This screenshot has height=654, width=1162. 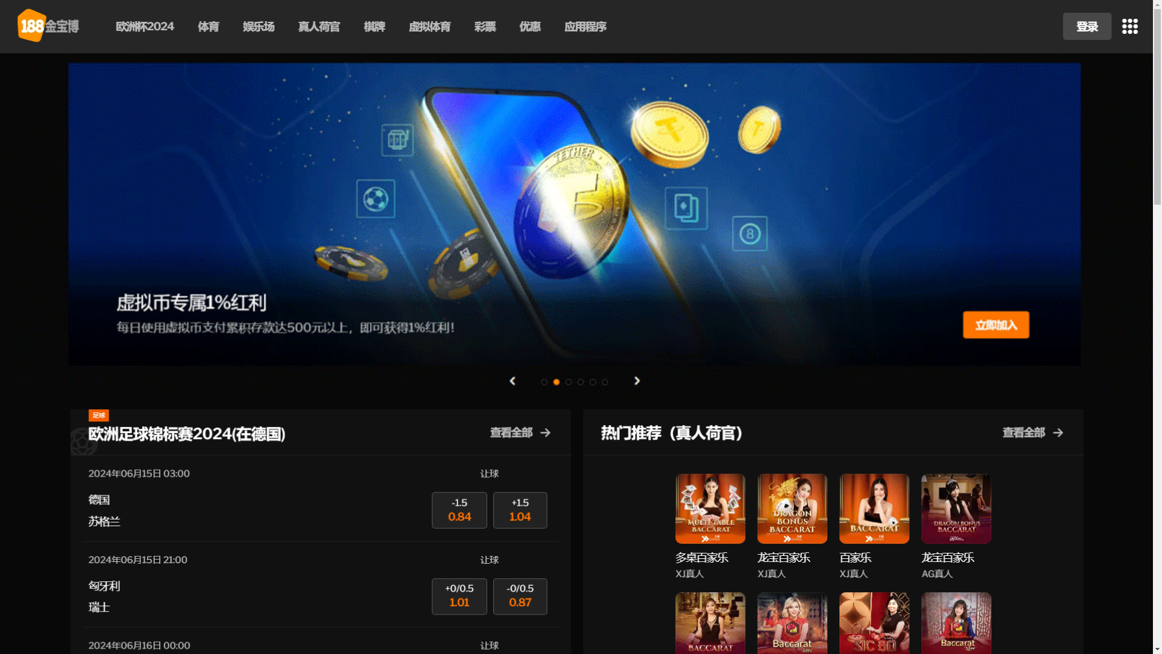 I want to click on 188asia.net, so click(x=723, y=105).